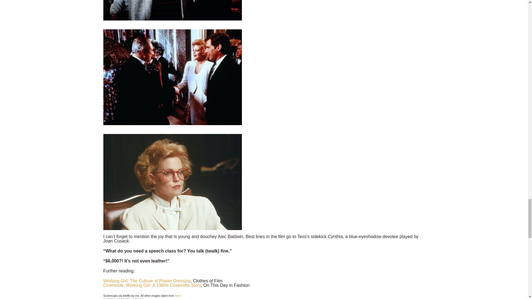 This screenshot has width=532, height=299. Describe the element at coordinates (152, 285) in the screenshot. I see `Cinemode: Working Girl: A 1980s Cinderella Story` at that location.